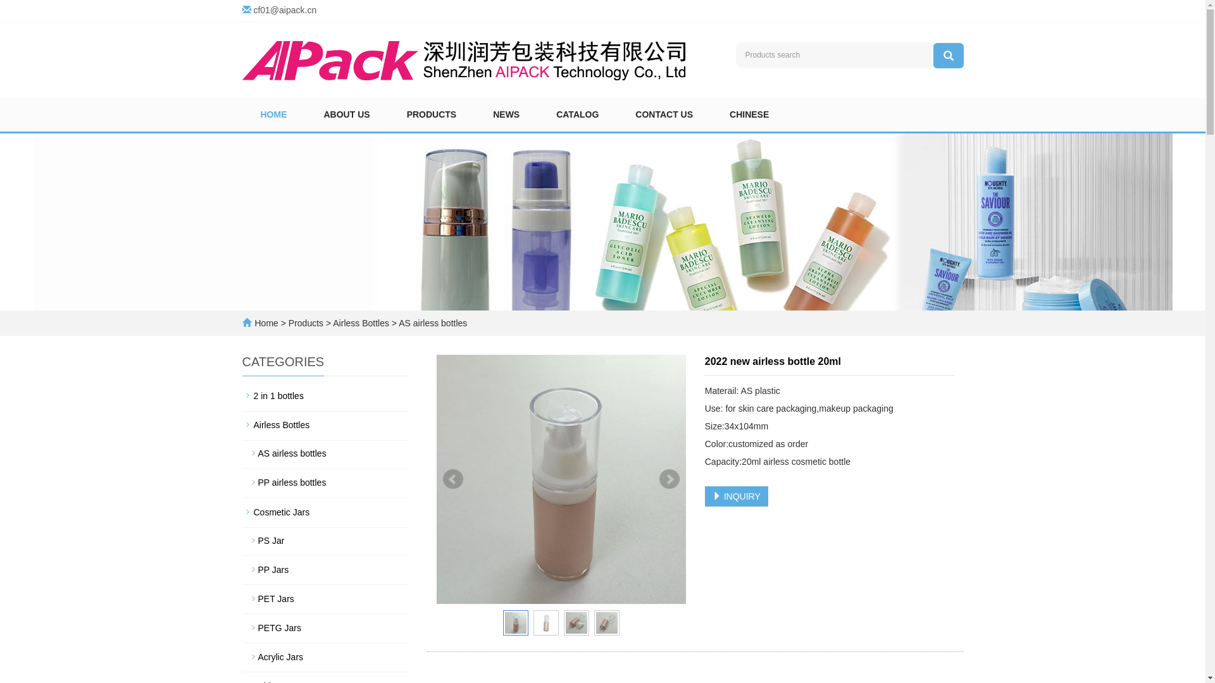  What do you see at coordinates (670, 479) in the screenshot?
I see `Next` at bounding box center [670, 479].